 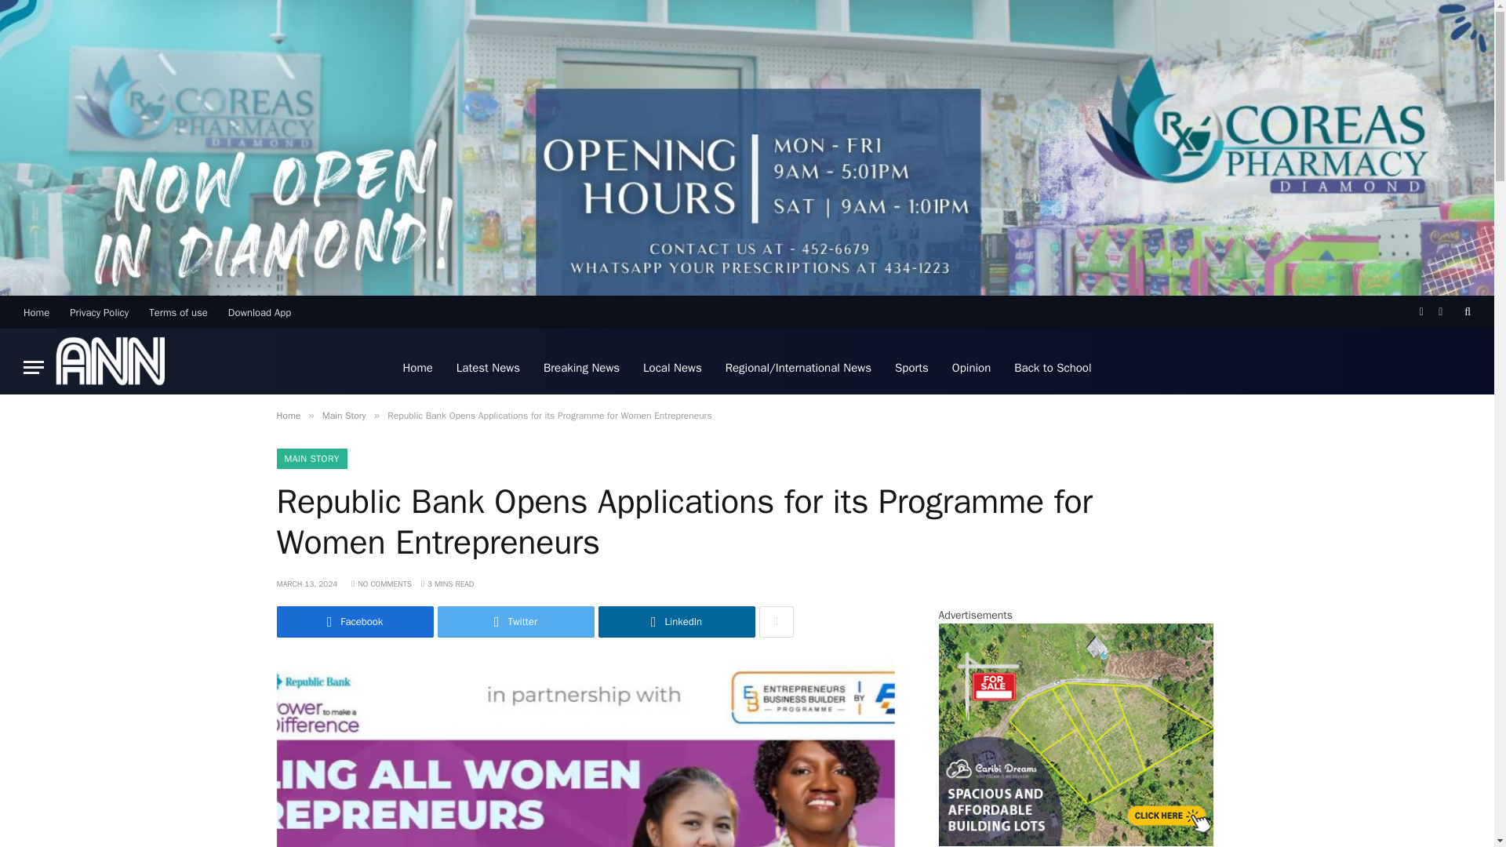 What do you see at coordinates (355, 622) in the screenshot?
I see `Facebook` at bounding box center [355, 622].